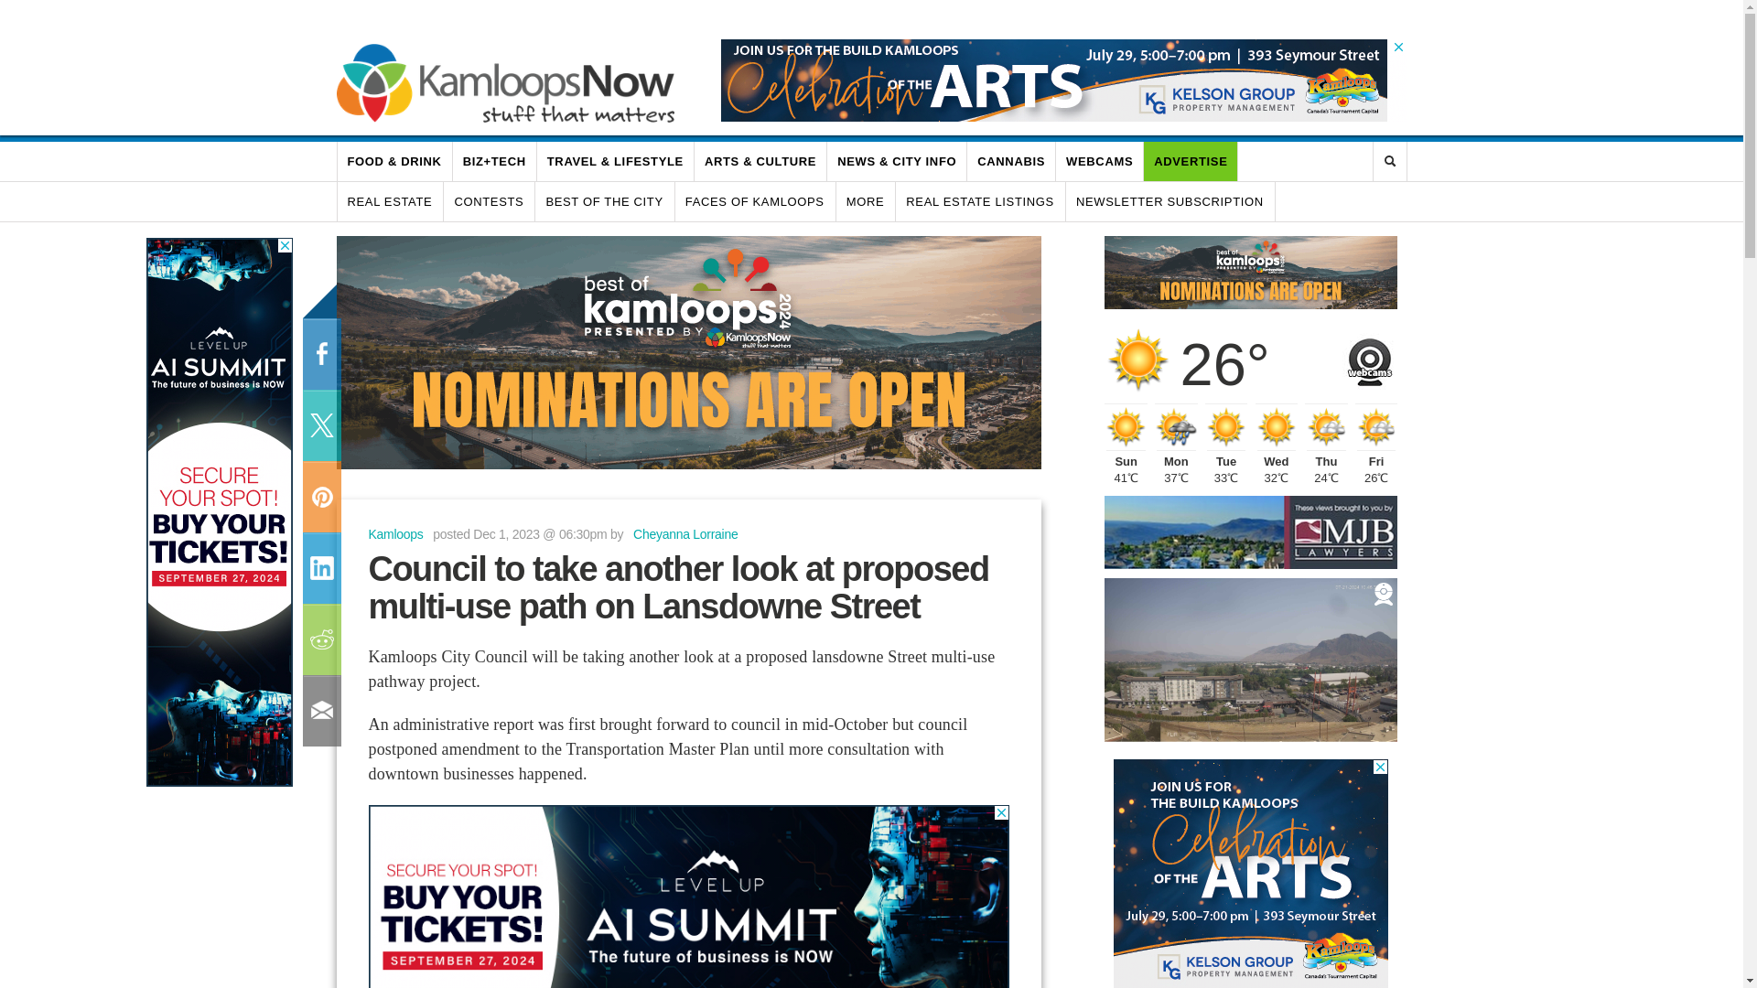  What do you see at coordinates (320, 497) in the screenshot?
I see `Share on Pintrest` at bounding box center [320, 497].